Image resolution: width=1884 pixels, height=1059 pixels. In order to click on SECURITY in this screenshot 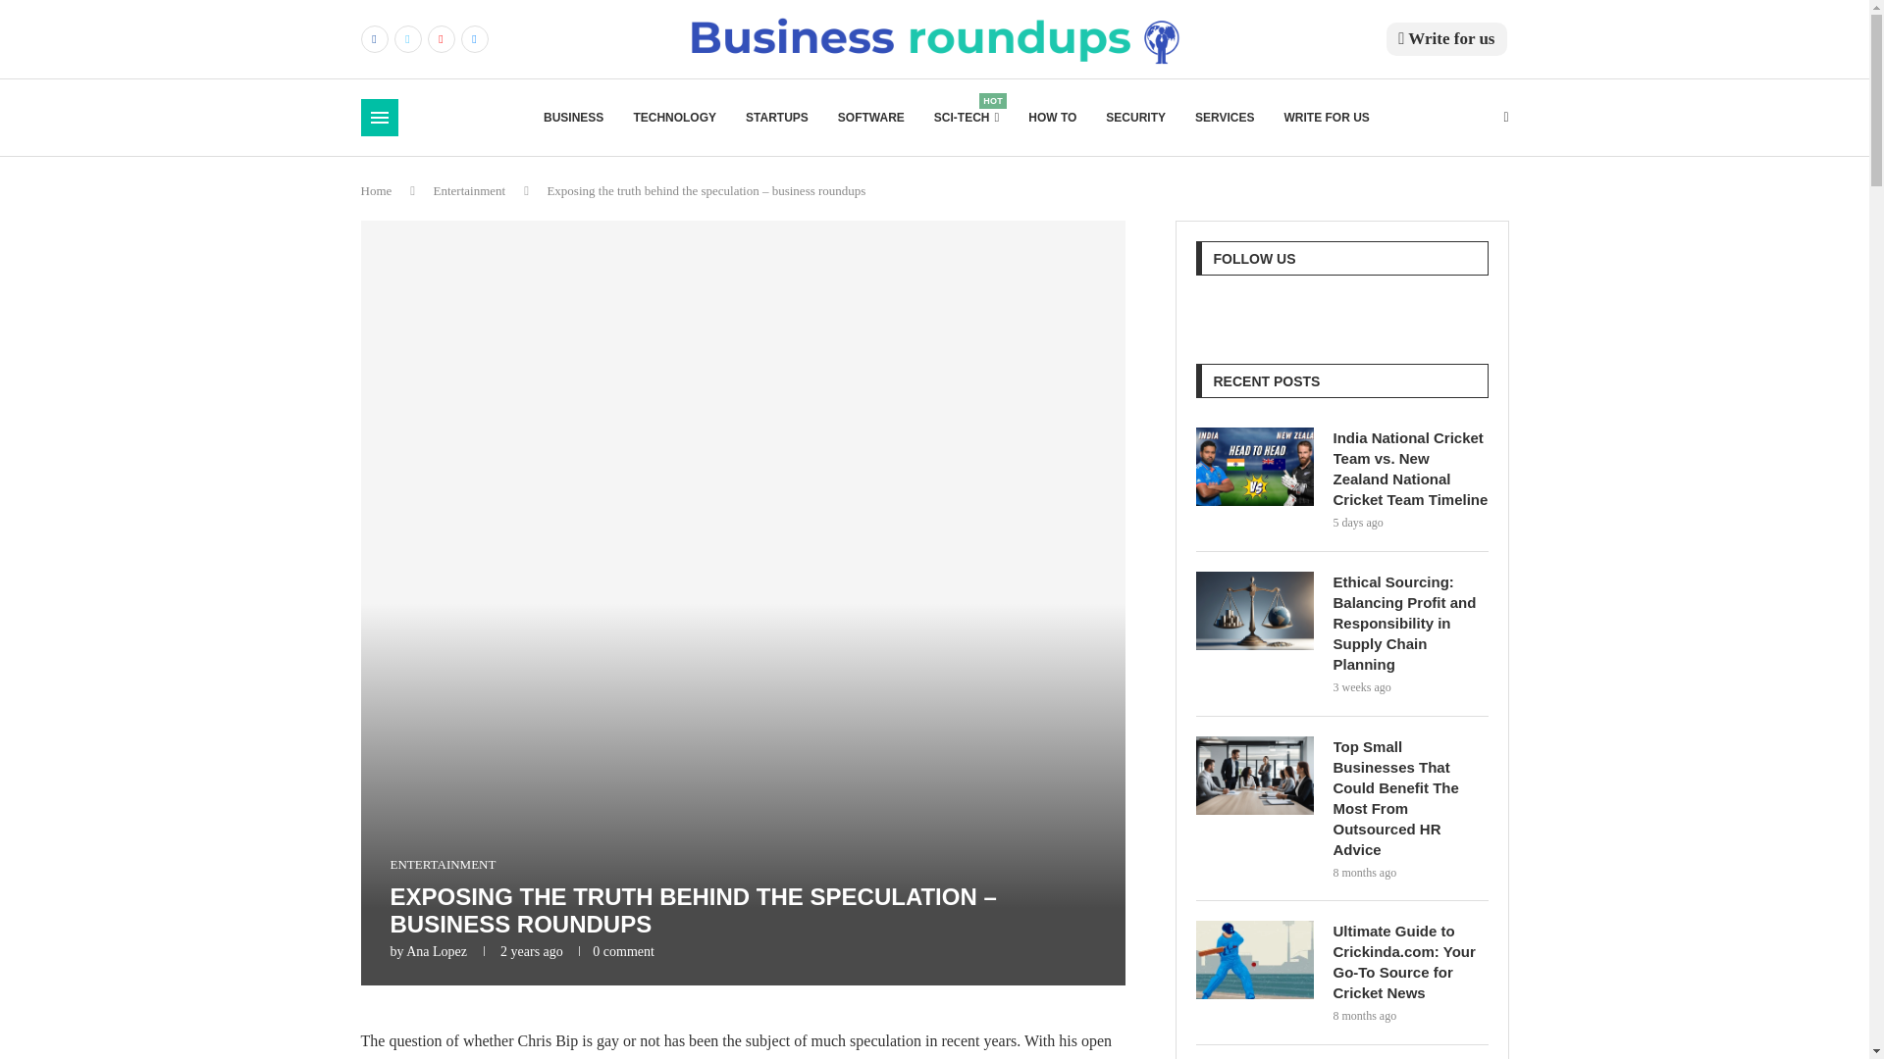, I will do `click(1136, 118)`.